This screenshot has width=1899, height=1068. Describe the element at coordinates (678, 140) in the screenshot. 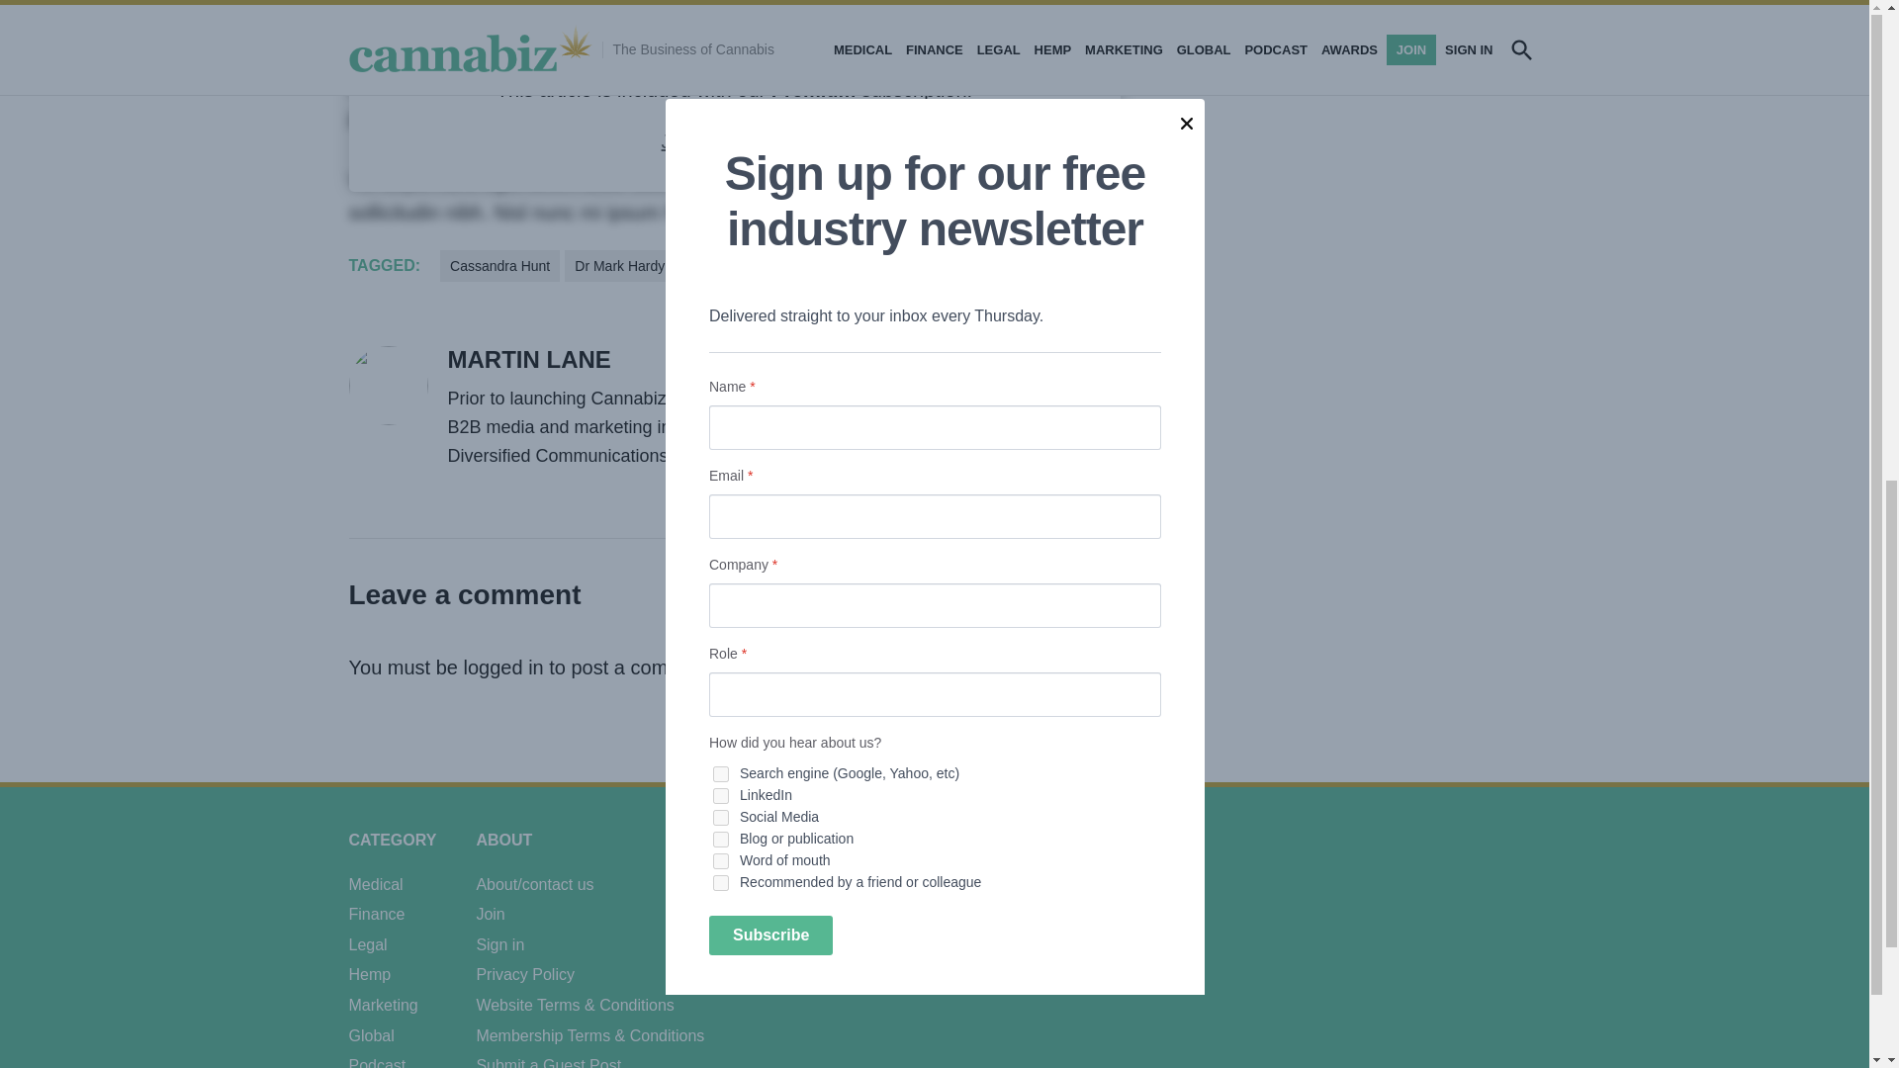

I see `Join` at that location.